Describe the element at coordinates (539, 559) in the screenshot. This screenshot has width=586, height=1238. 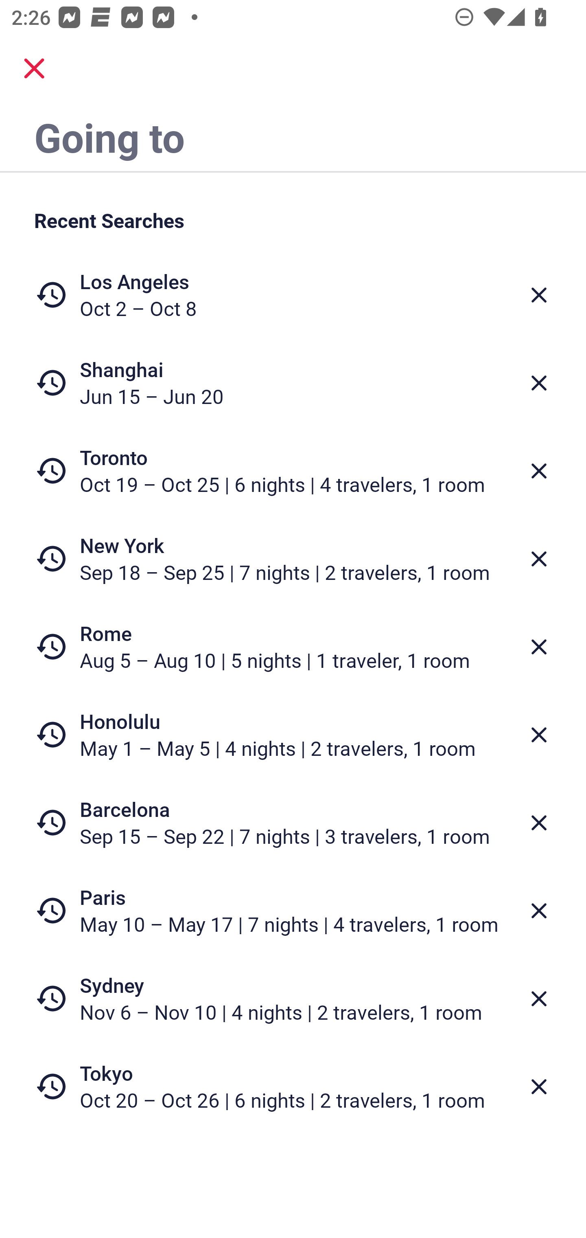
I see `Delete from recent searches` at that location.